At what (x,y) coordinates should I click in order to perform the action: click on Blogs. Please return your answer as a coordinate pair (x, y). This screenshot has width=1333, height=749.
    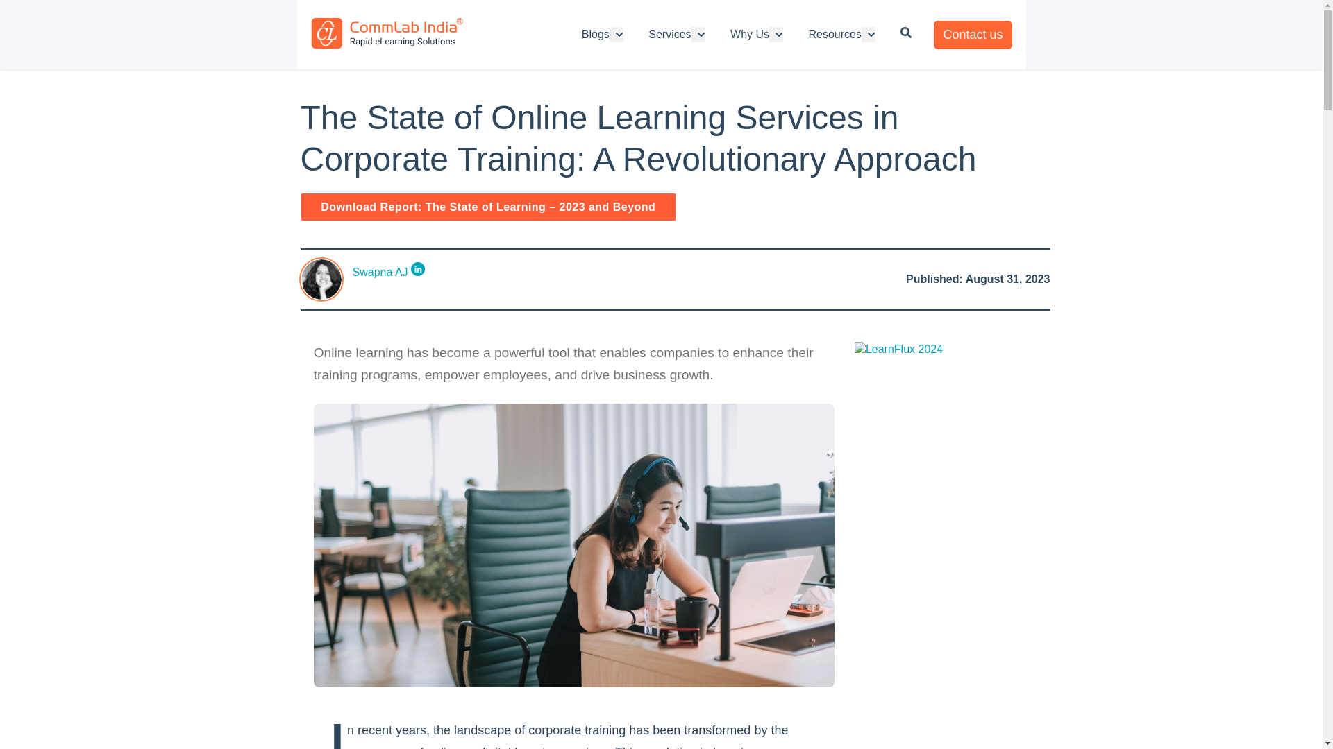
    Looking at the image, I should click on (595, 34).